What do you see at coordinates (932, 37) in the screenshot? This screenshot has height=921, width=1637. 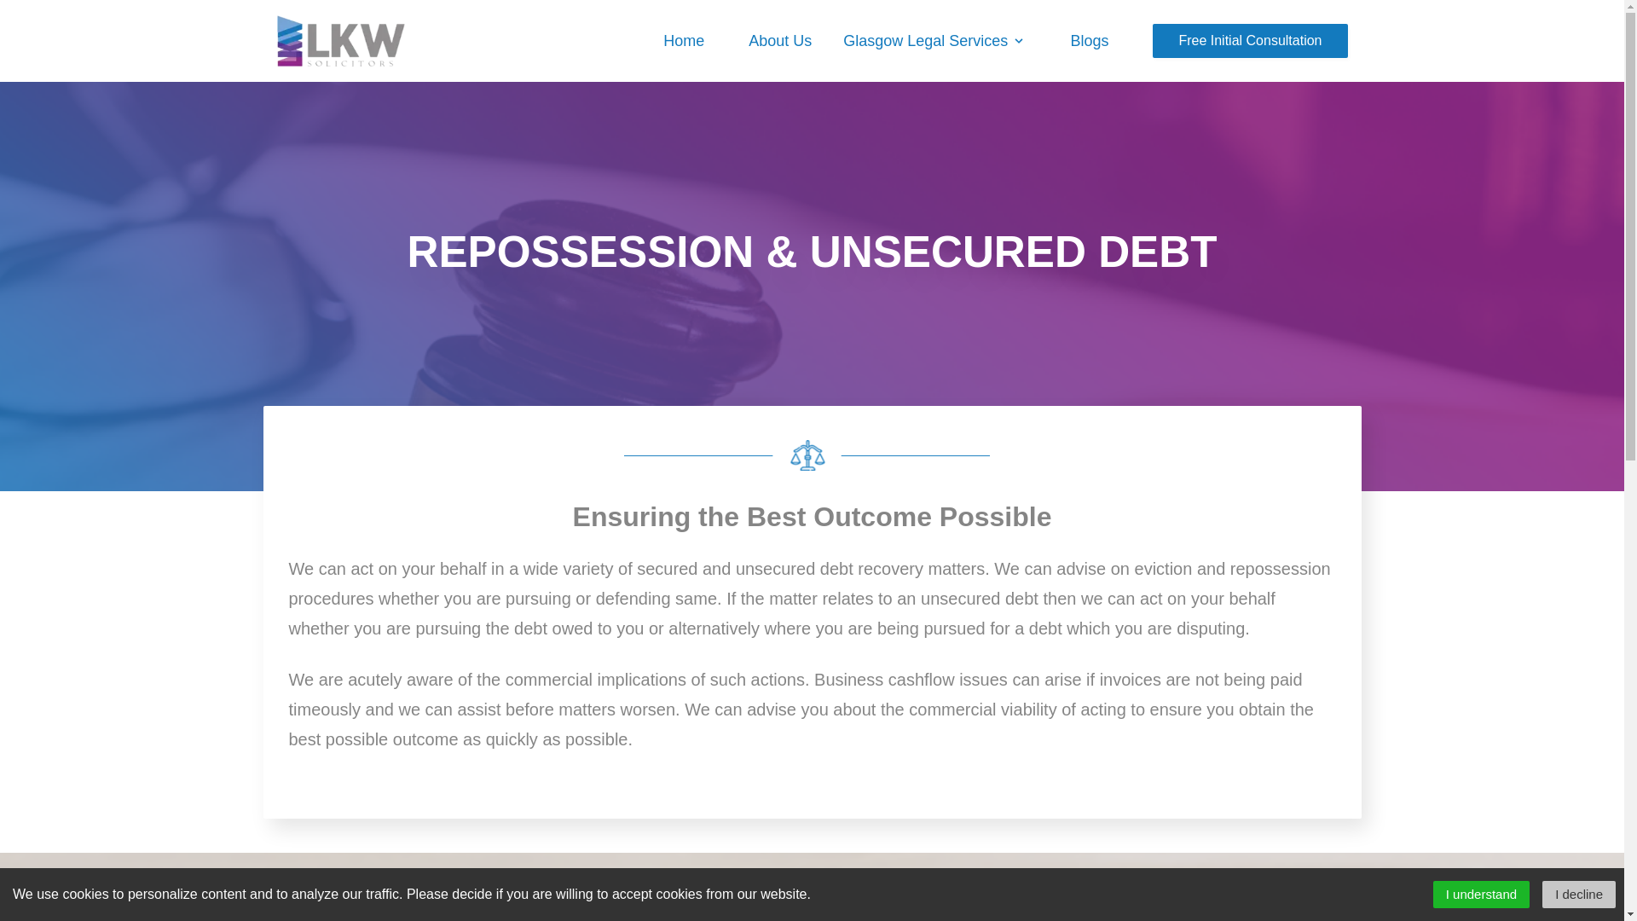 I see `Glasgow Legal Services` at bounding box center [932, 37].